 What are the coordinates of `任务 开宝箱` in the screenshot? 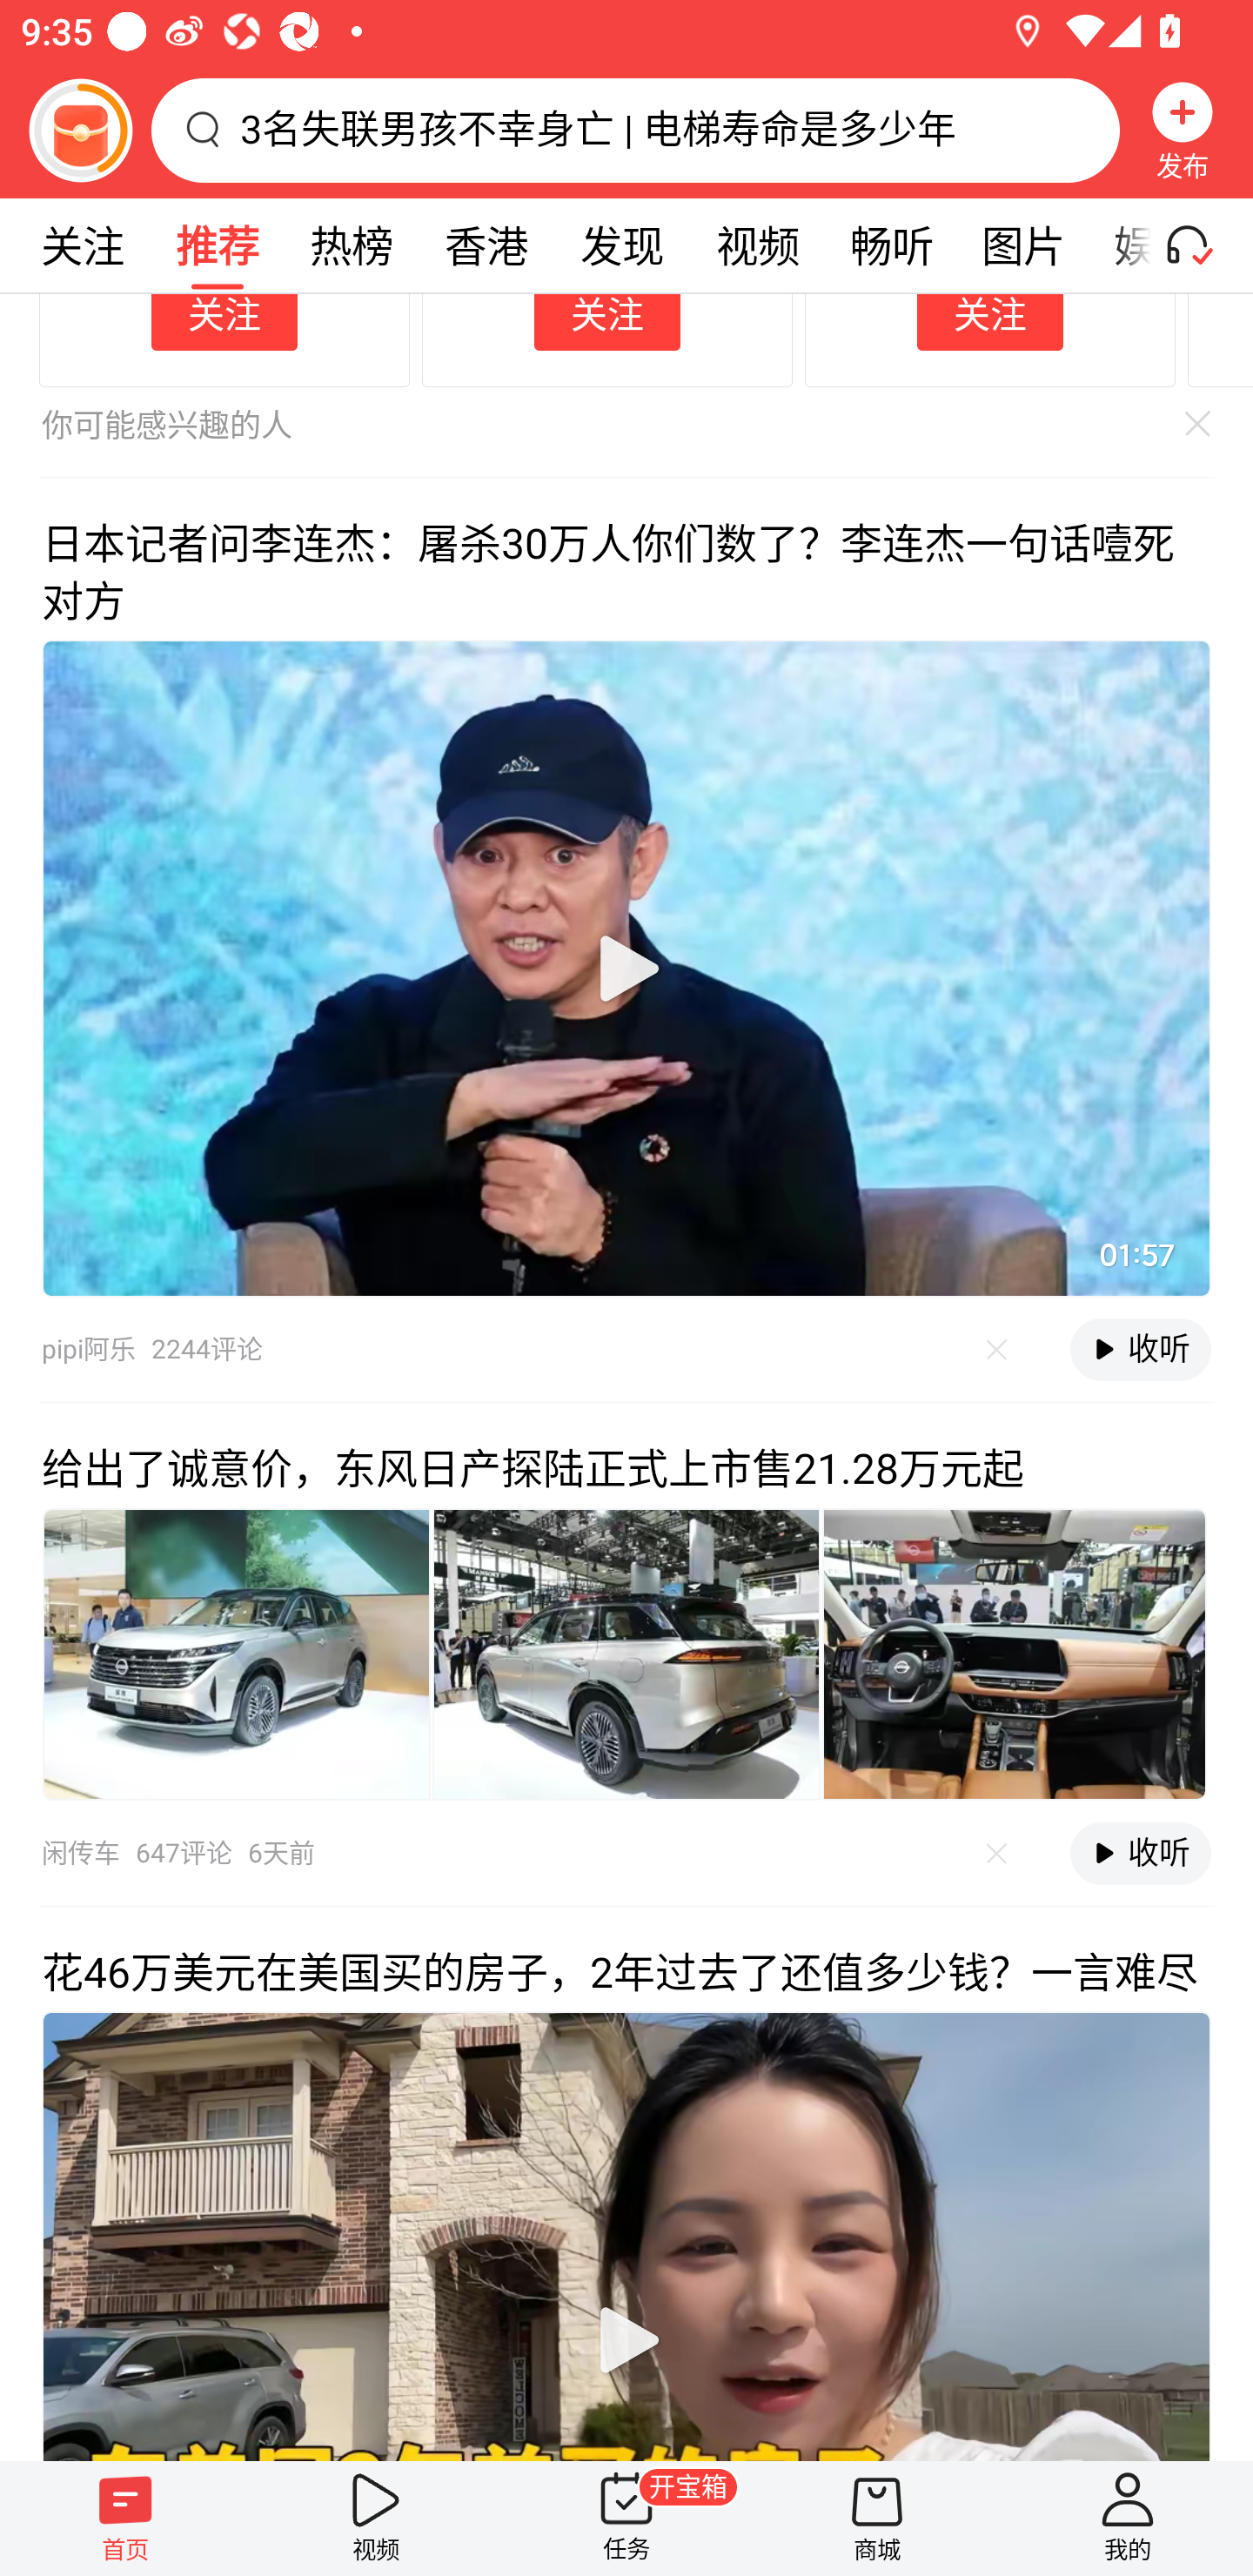 It's located at (626, 2518).